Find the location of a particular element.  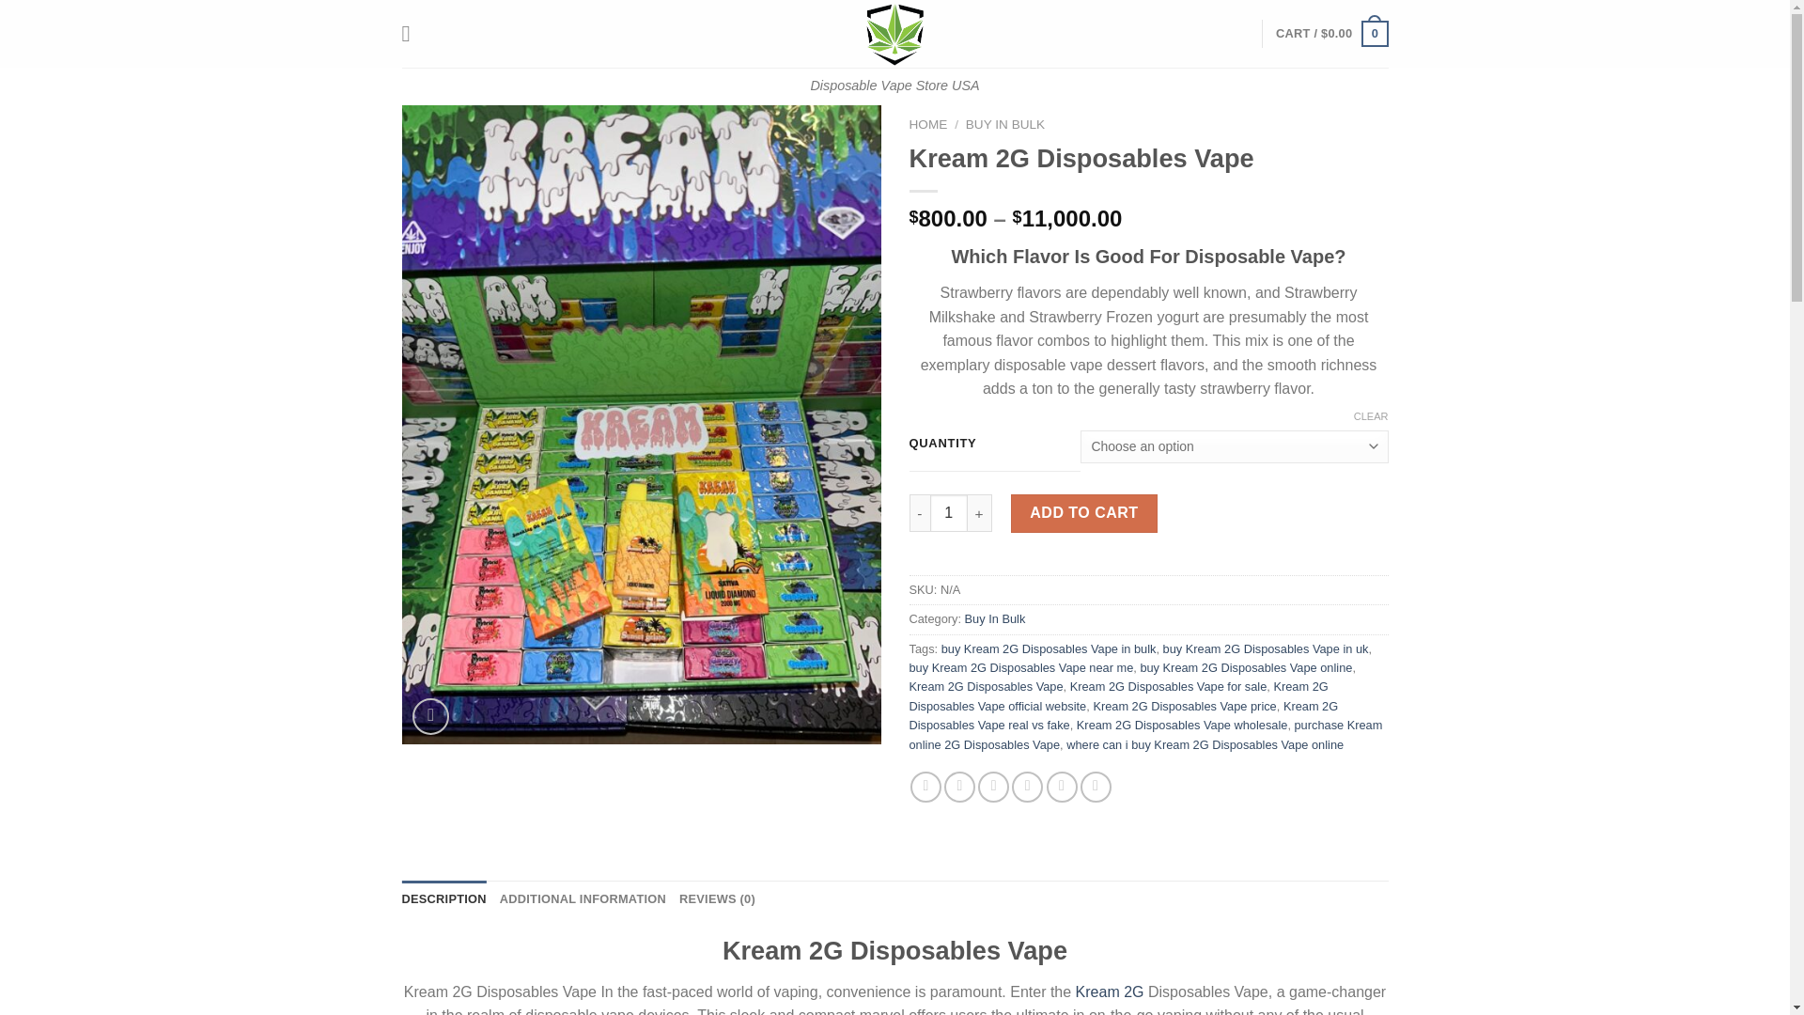

Kream 2G Disposables Vape official website is located at coordinates (1118, 695).